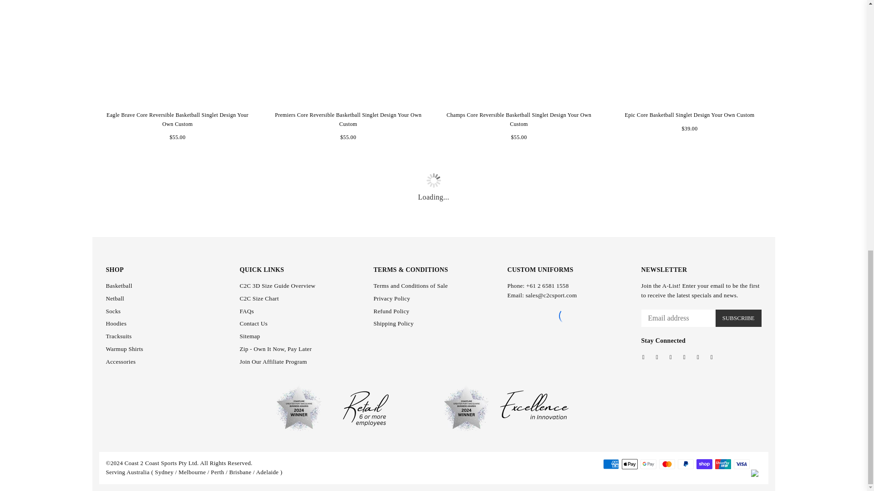 The height and width of the screenshot is (491, 874). Describe the element at coordinates (611, 464) in the screenshot. I see `American Express` at that location.